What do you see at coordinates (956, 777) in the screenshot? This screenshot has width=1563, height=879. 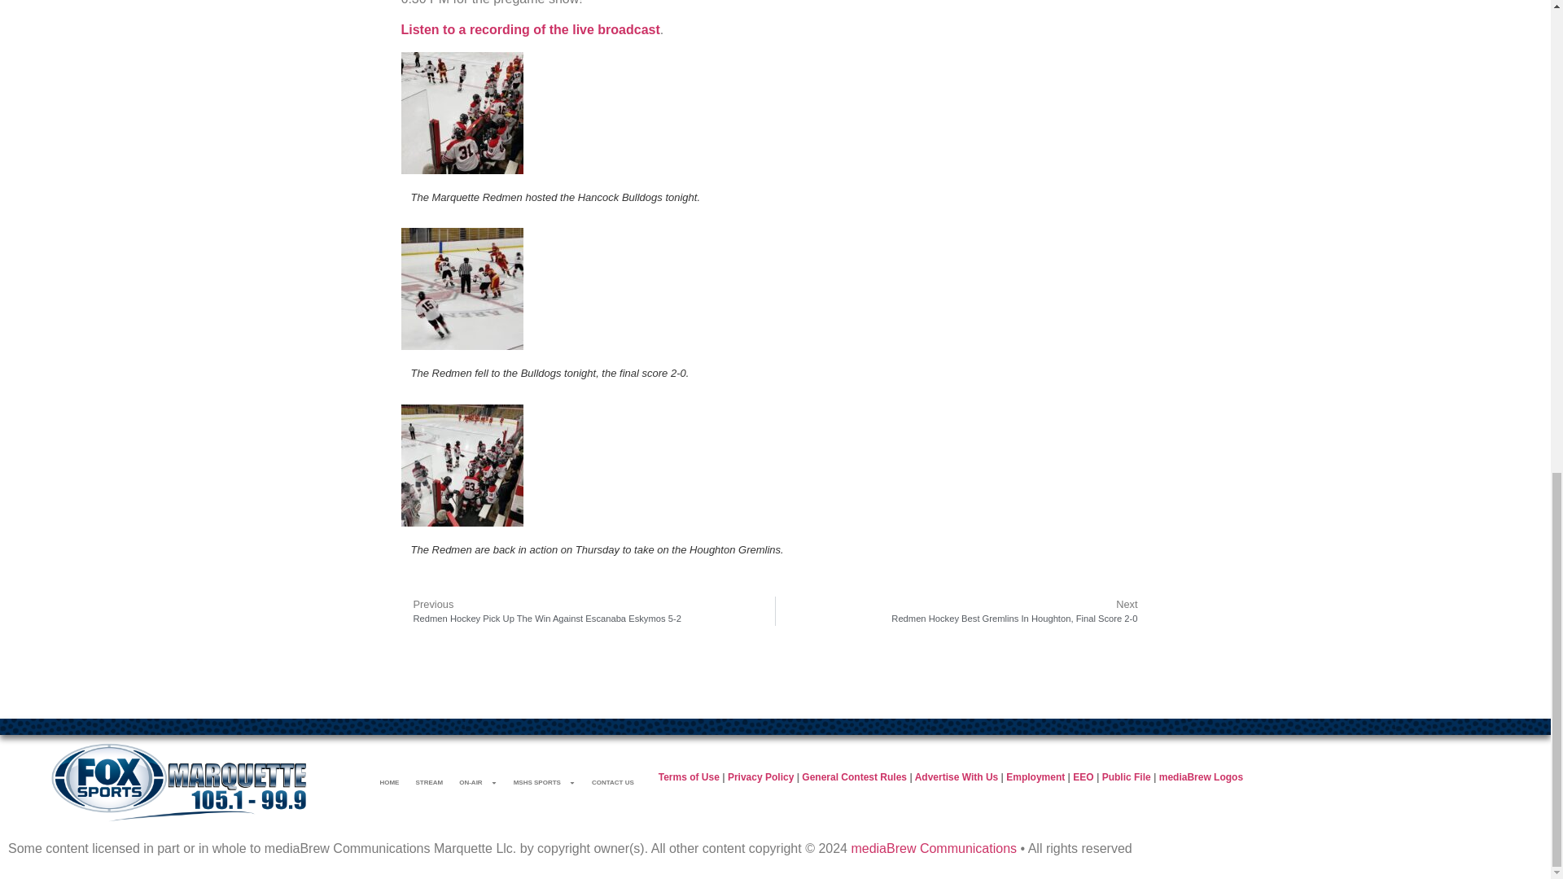 I see `Advertise with mediaBrew Communications` at bounding box center [956, 777].